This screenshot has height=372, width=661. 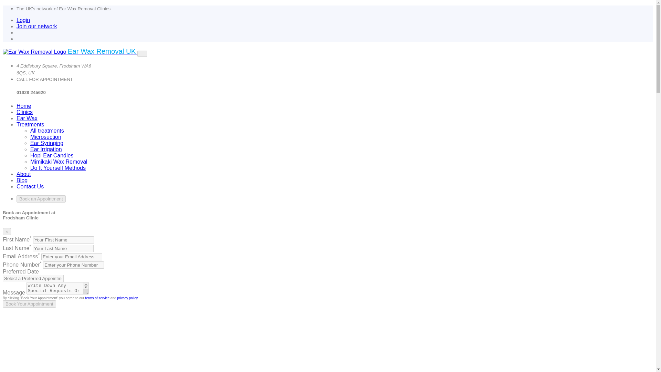 What do you see at coordinates (52, 155) in the screenshot?
I see `Hopi Ear Candles` at bounding box center [52, 155].